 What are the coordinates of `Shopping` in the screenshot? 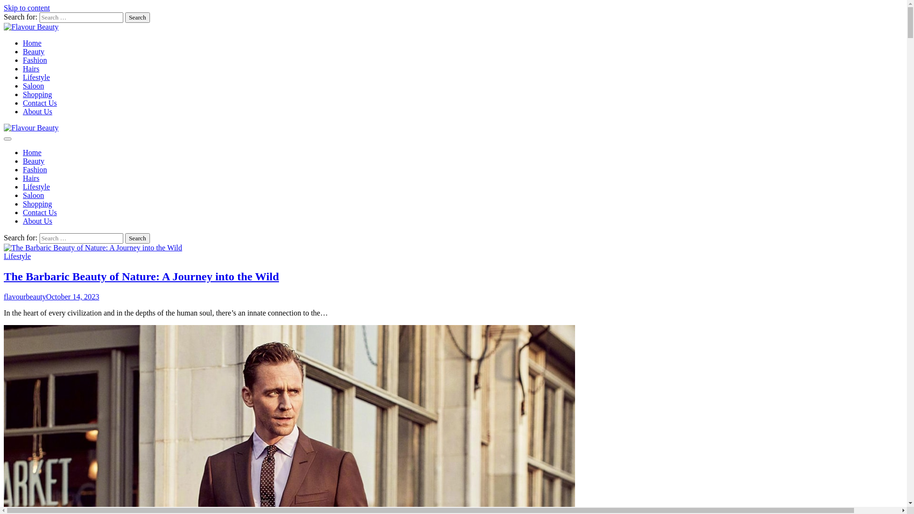 It's located at (37, 94).